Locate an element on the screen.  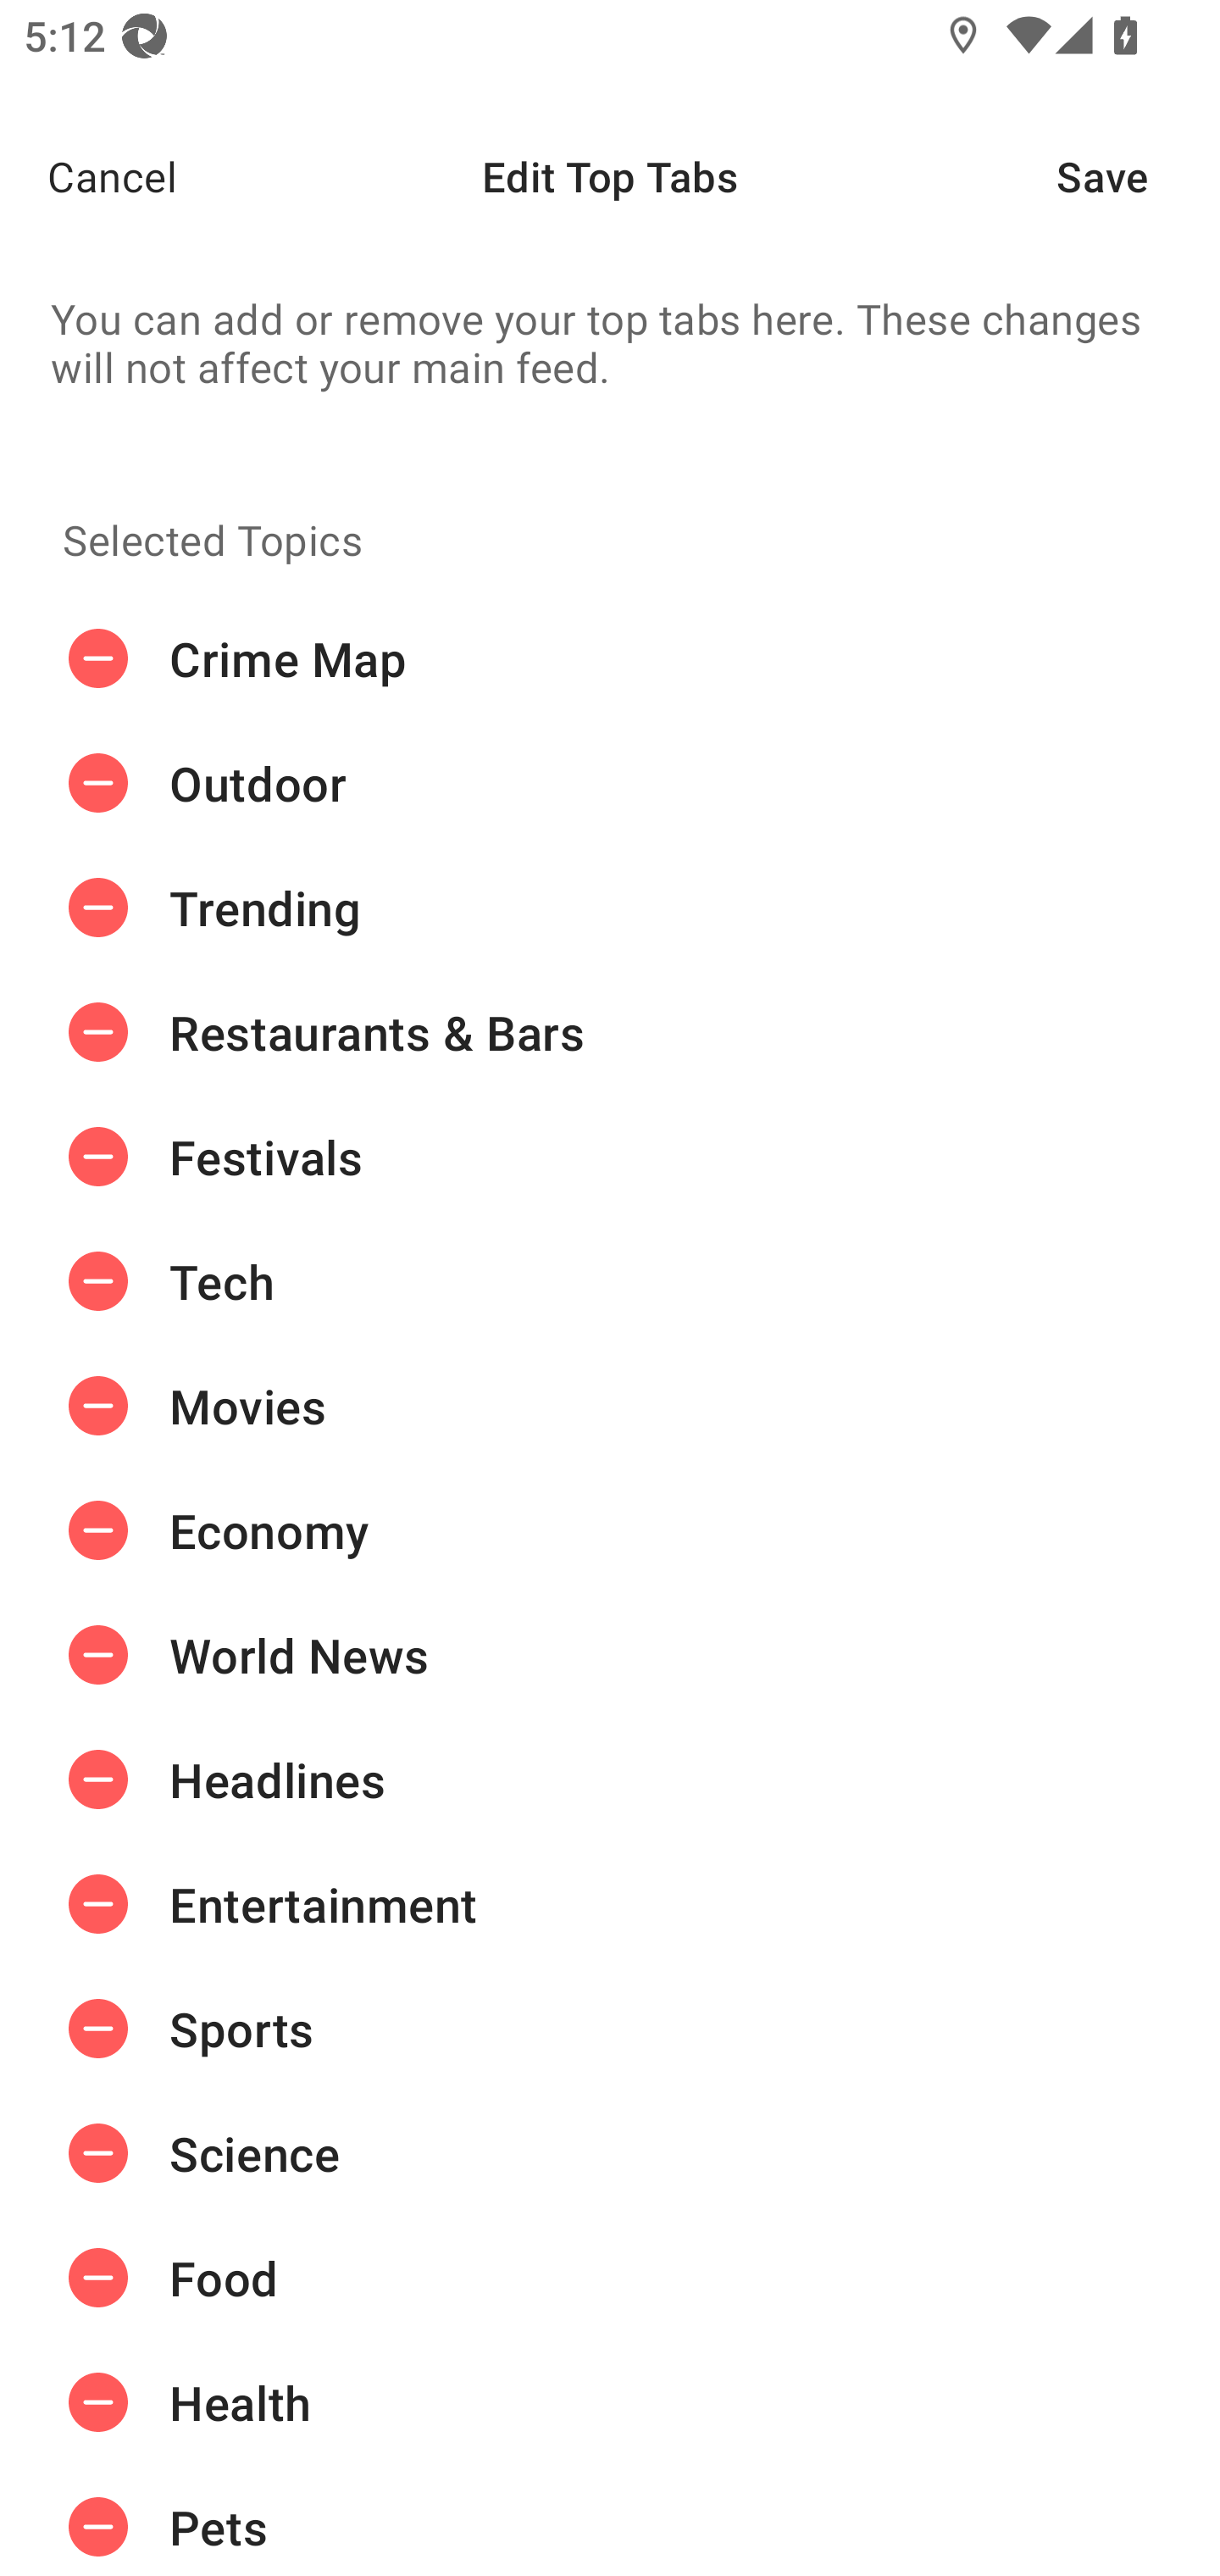
Restaurants & Bars is located at coordinates (610, 1033).